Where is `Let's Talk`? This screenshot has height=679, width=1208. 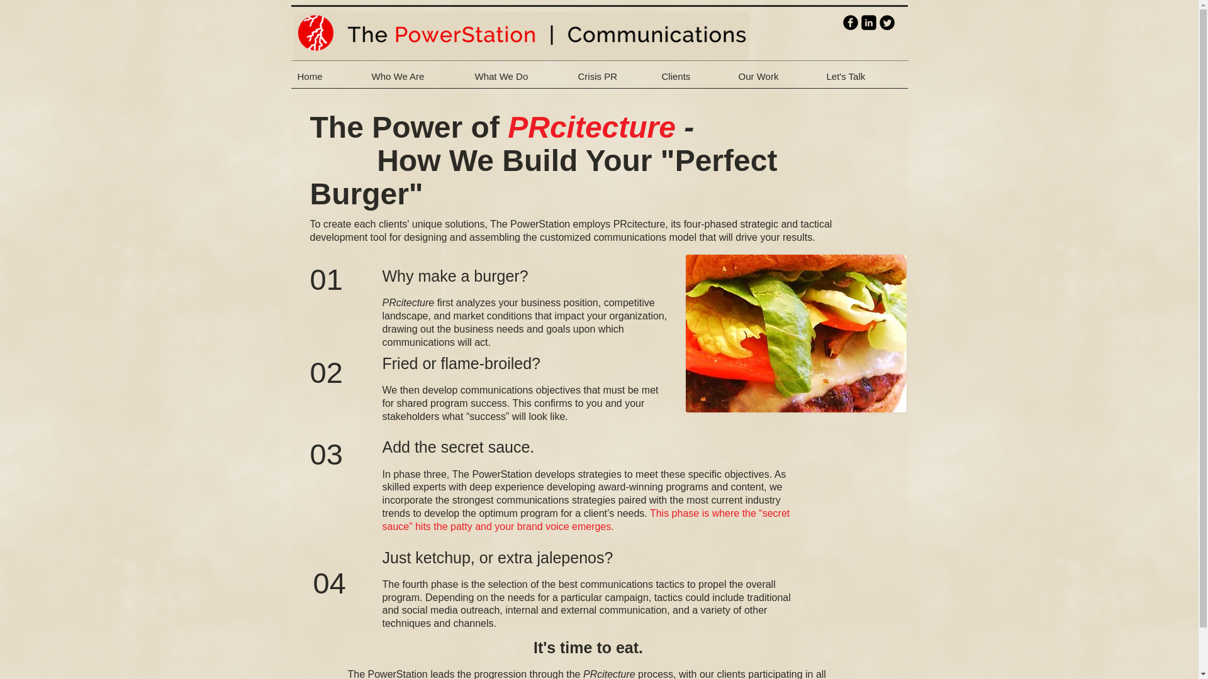 Let's Talk is located at coordinates (864, 80).